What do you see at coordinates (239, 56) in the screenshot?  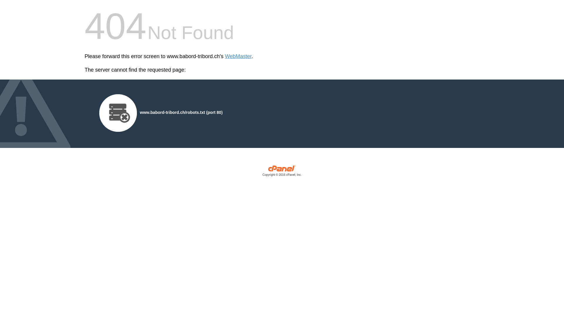 I see `WebMaster` at bounding box center [239, 56].